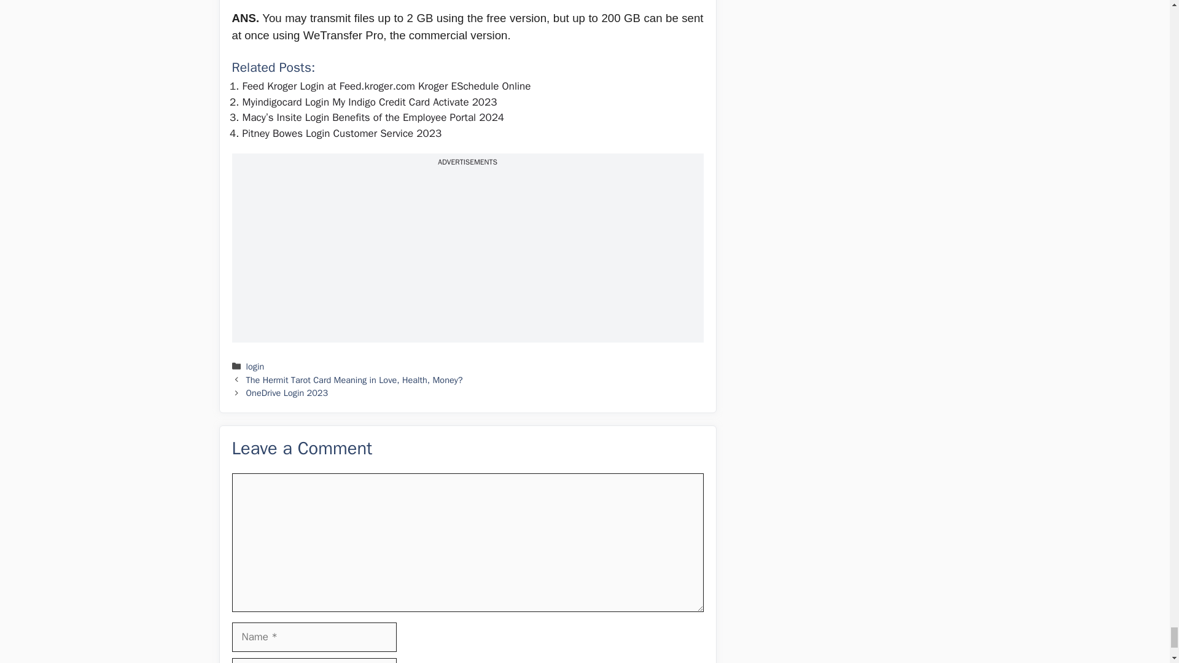 The width and height of the screenshot is (1179, 663). I want to click on Feed Kroger Login at Feed.kroger.com Kroger ESchedule Online, so click(386, 86).